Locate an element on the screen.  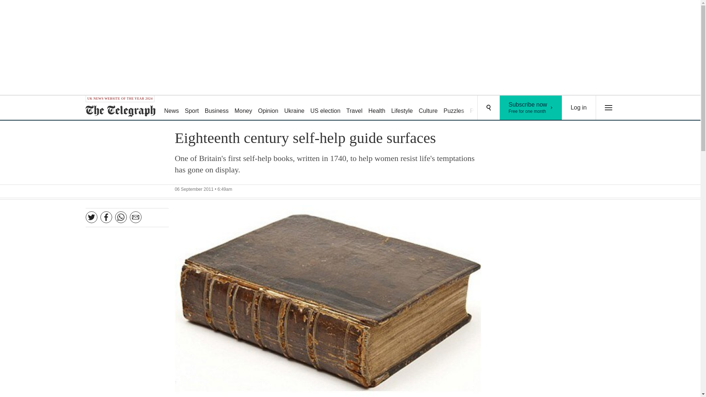
Health is located at coordinates (377, 108).